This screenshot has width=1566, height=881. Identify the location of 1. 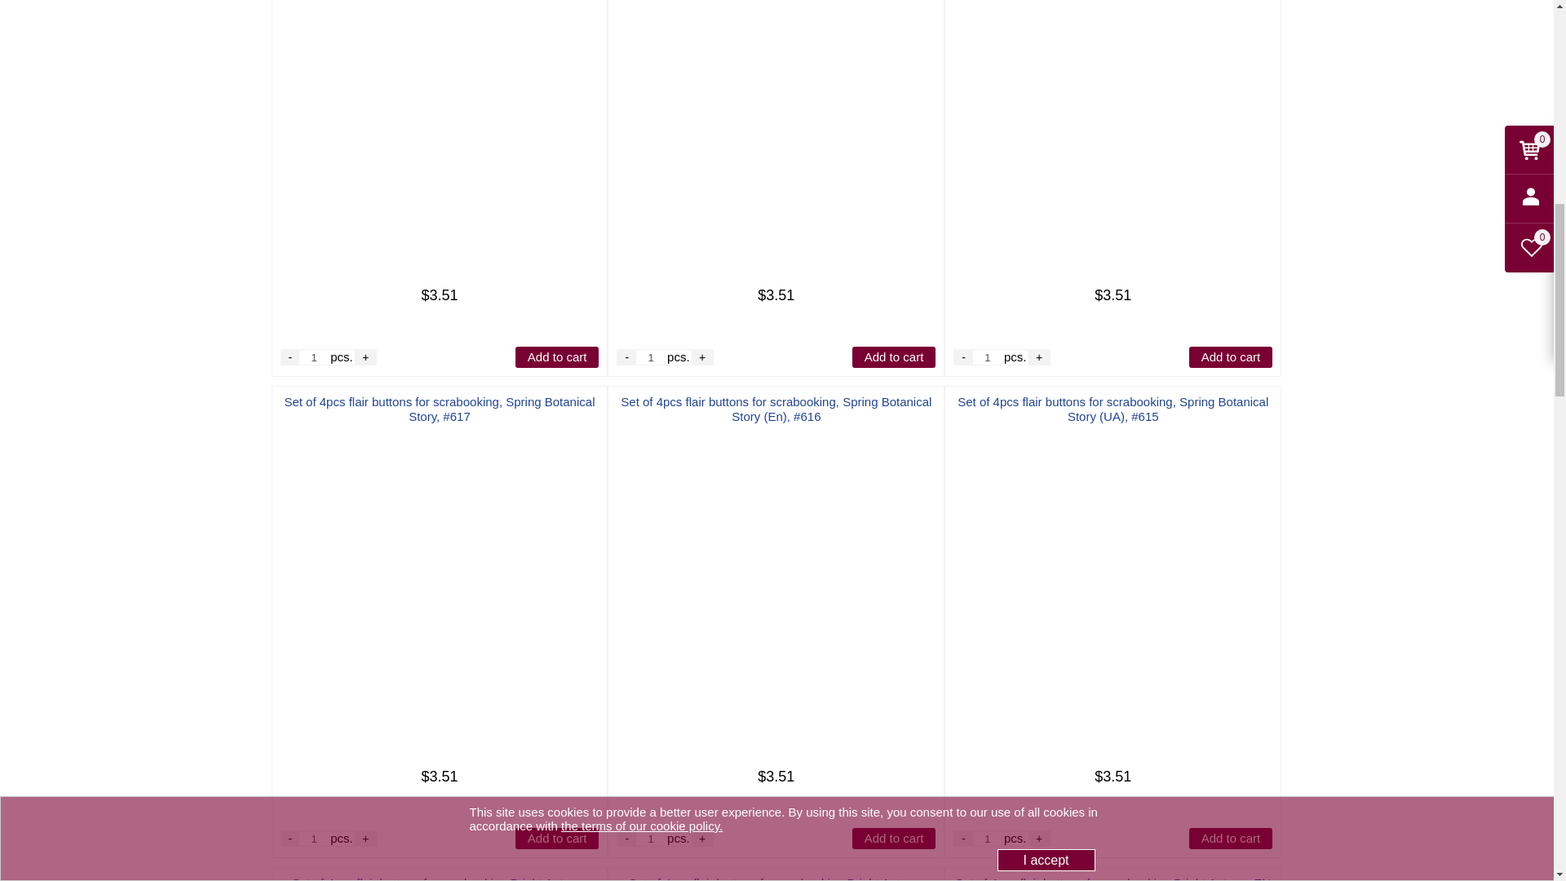
(987, 357).